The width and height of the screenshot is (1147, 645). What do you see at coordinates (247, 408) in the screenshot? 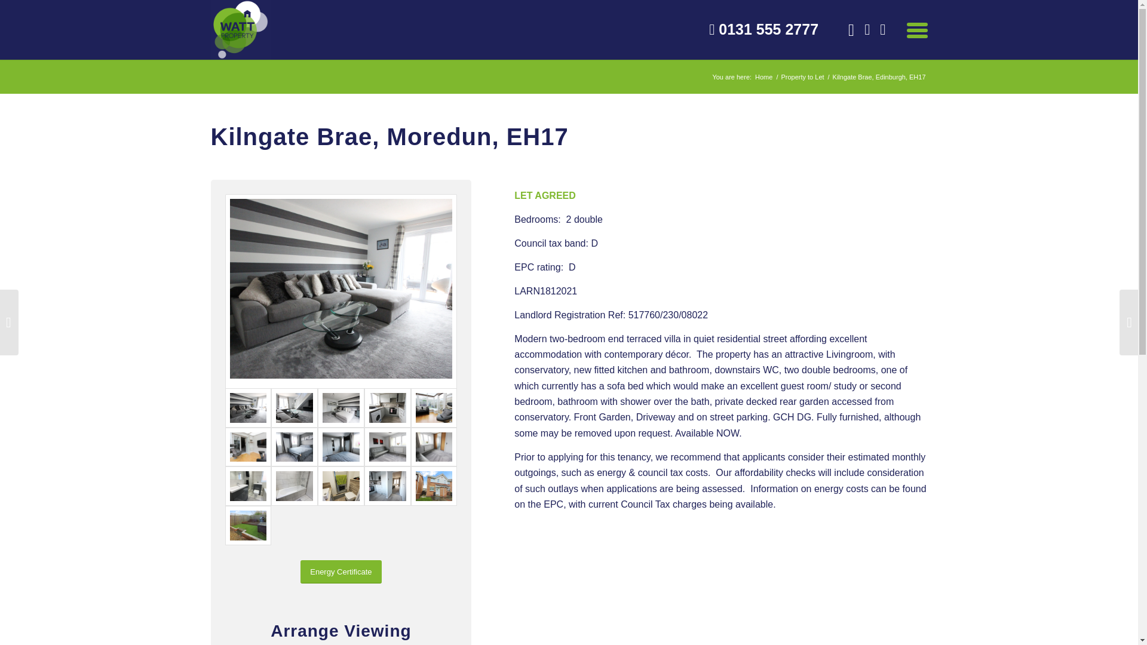
I see `Lounge` at bounding box center [247, 408].